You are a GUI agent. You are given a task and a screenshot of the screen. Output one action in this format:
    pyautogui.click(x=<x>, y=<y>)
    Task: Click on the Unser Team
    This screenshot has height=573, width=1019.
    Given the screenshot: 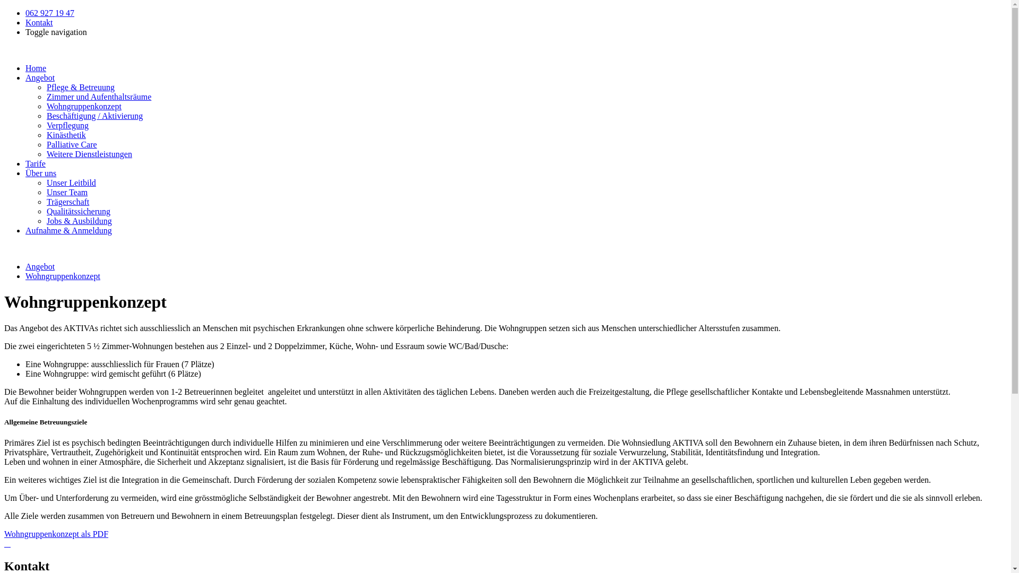 What is the action you would take?
    pyautogui.click(x=67, y=192)
    